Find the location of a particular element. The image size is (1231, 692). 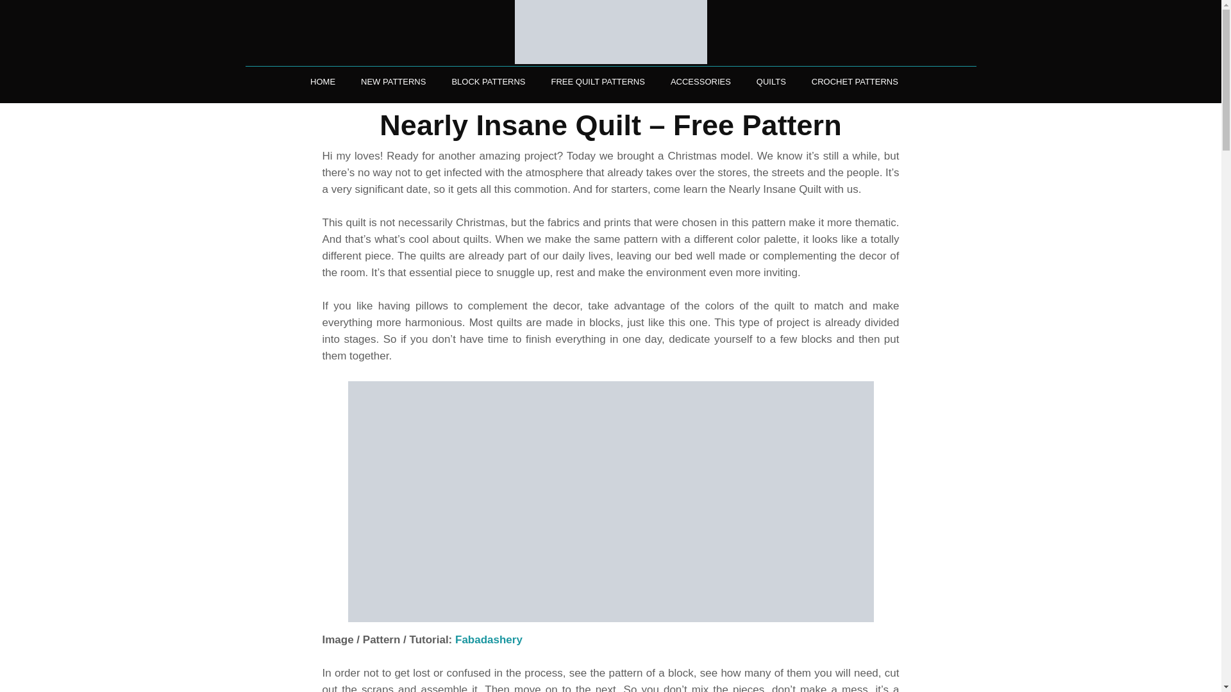

BLOCK PATTERNS is located at coordinates (488, 81).